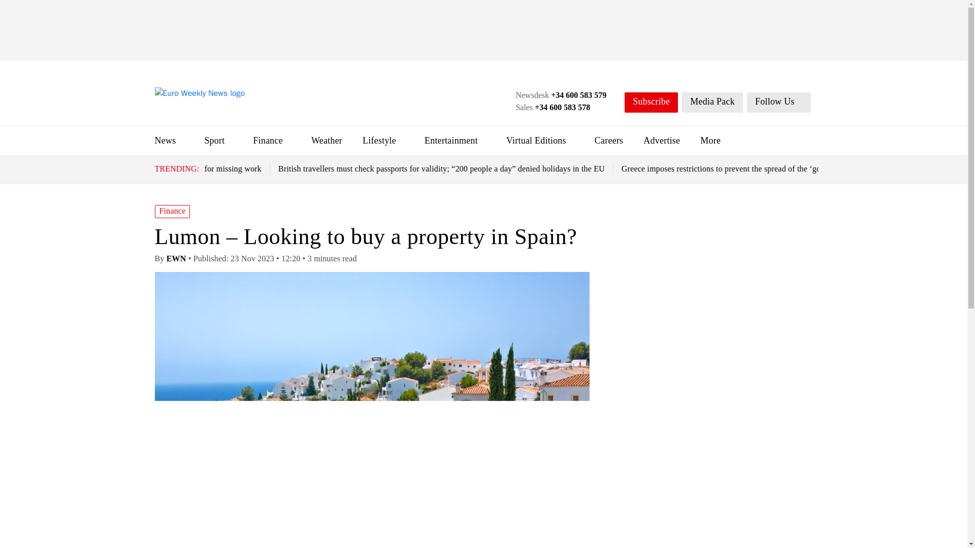  Describe the element at coordinates (165, 140) in the screenshot. I see `News` at that location.